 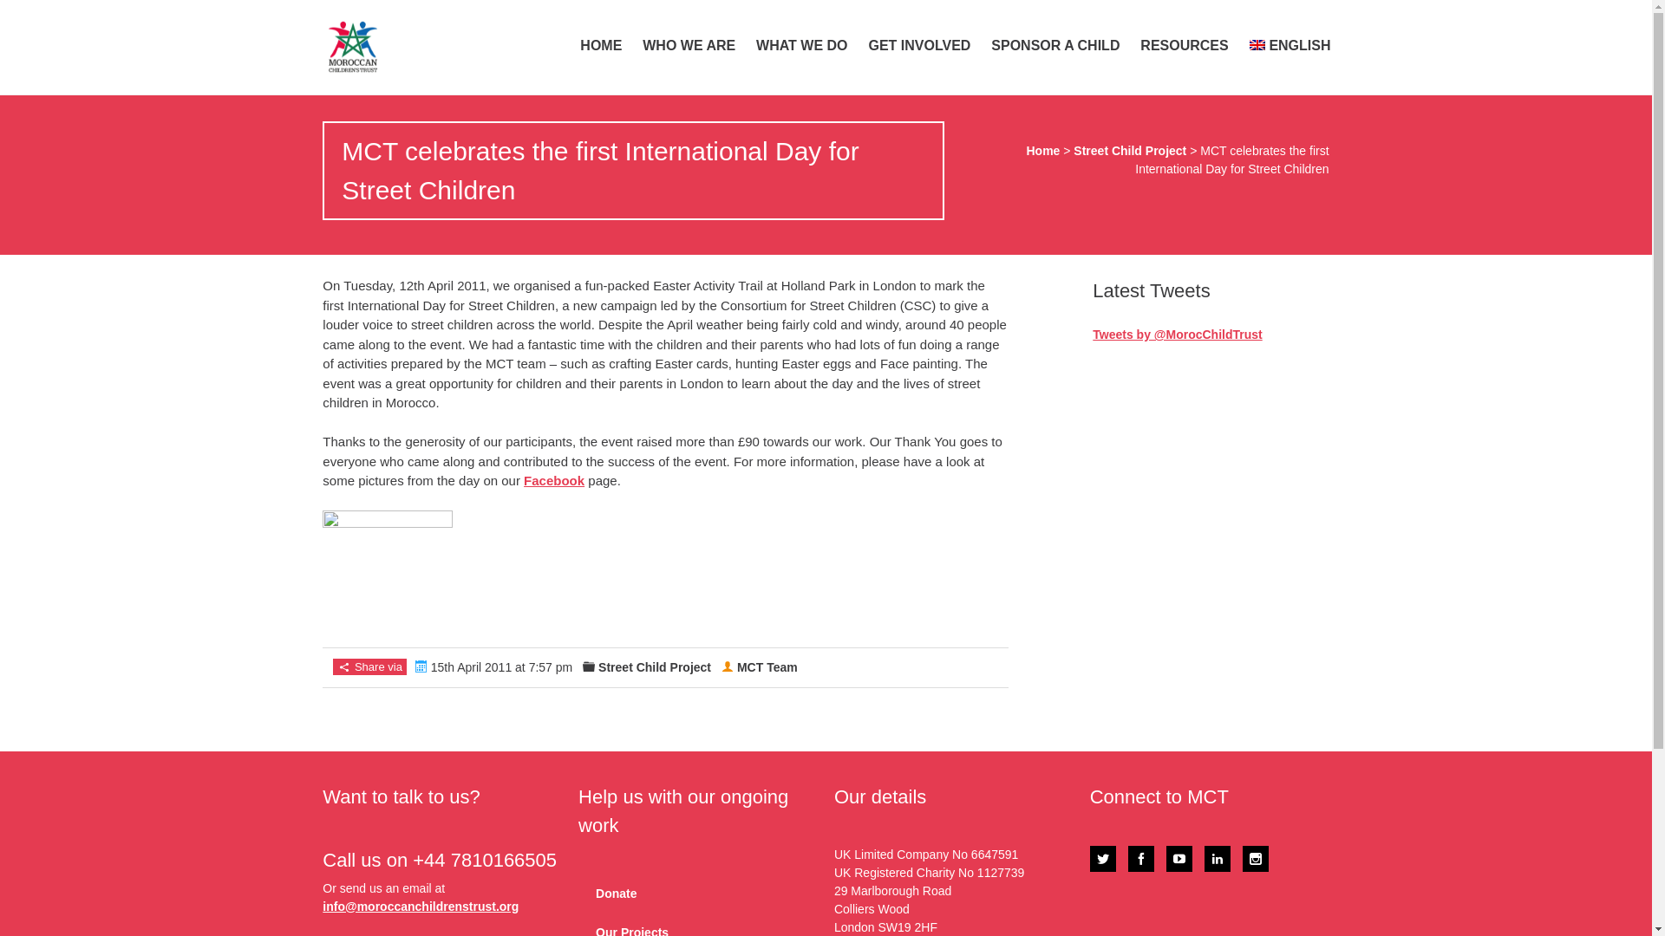 I want to click on Facebook, so click(x=1141, y=858).